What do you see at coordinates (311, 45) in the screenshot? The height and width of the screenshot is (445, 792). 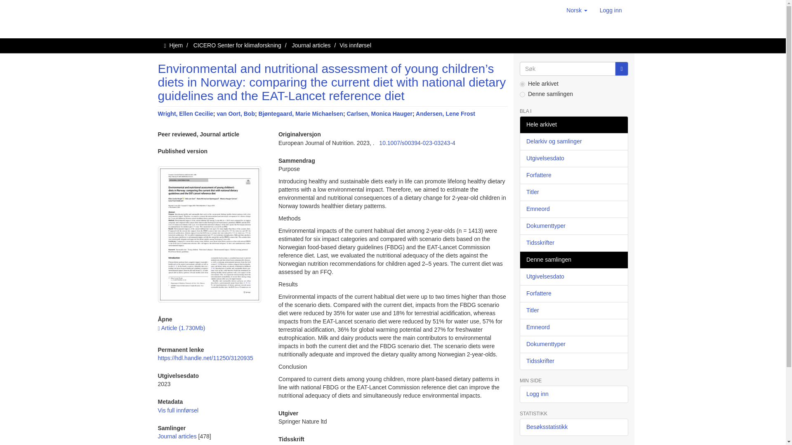 I see `Journal articles` at bounding box center [311, 45].